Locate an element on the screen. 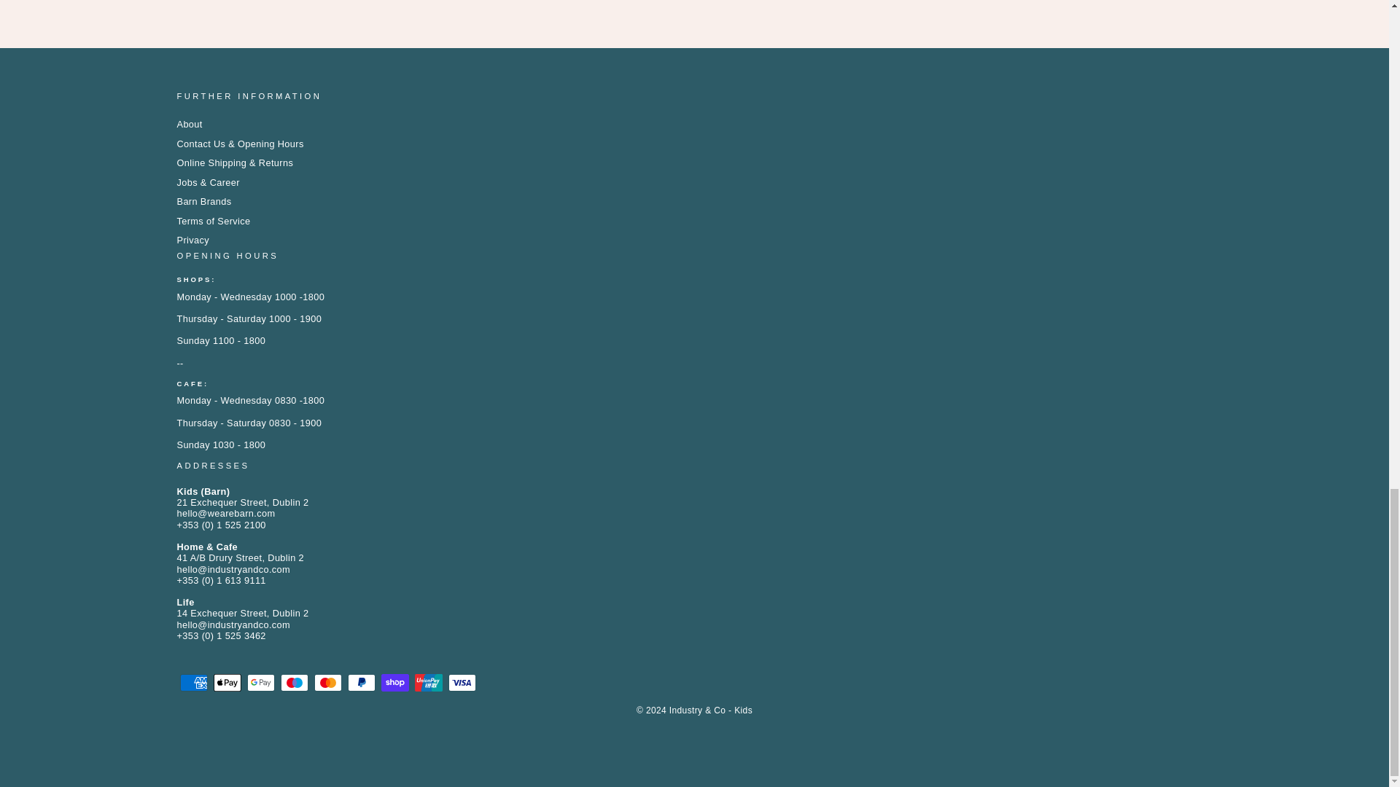 Image resolution: width=1400 pixels, height=787 pixels. Apple Pay is located at coordinates (226, 682).